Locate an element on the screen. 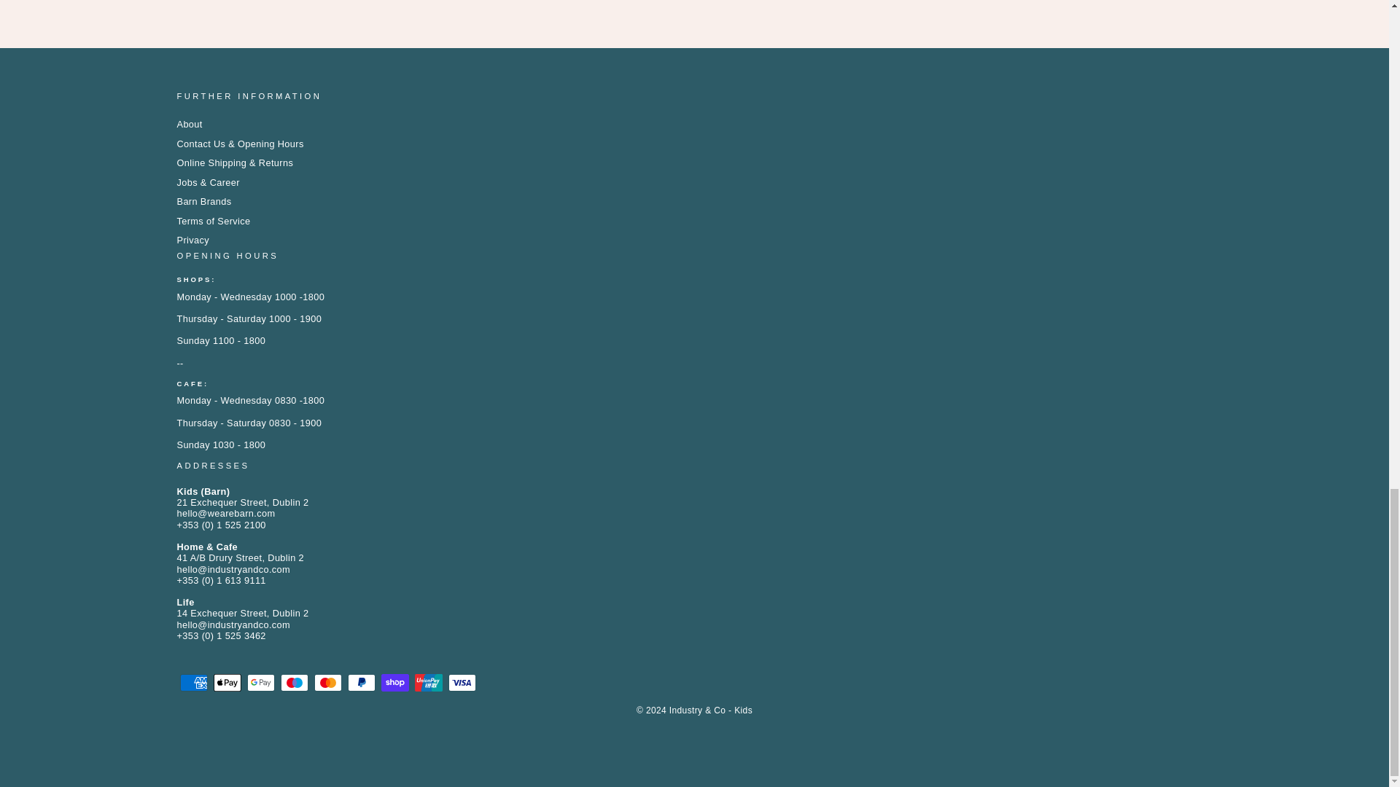 Image resolution: width=1400 pixels, height=787 pixels. Apple Pay is located at coordinates (226, 682).